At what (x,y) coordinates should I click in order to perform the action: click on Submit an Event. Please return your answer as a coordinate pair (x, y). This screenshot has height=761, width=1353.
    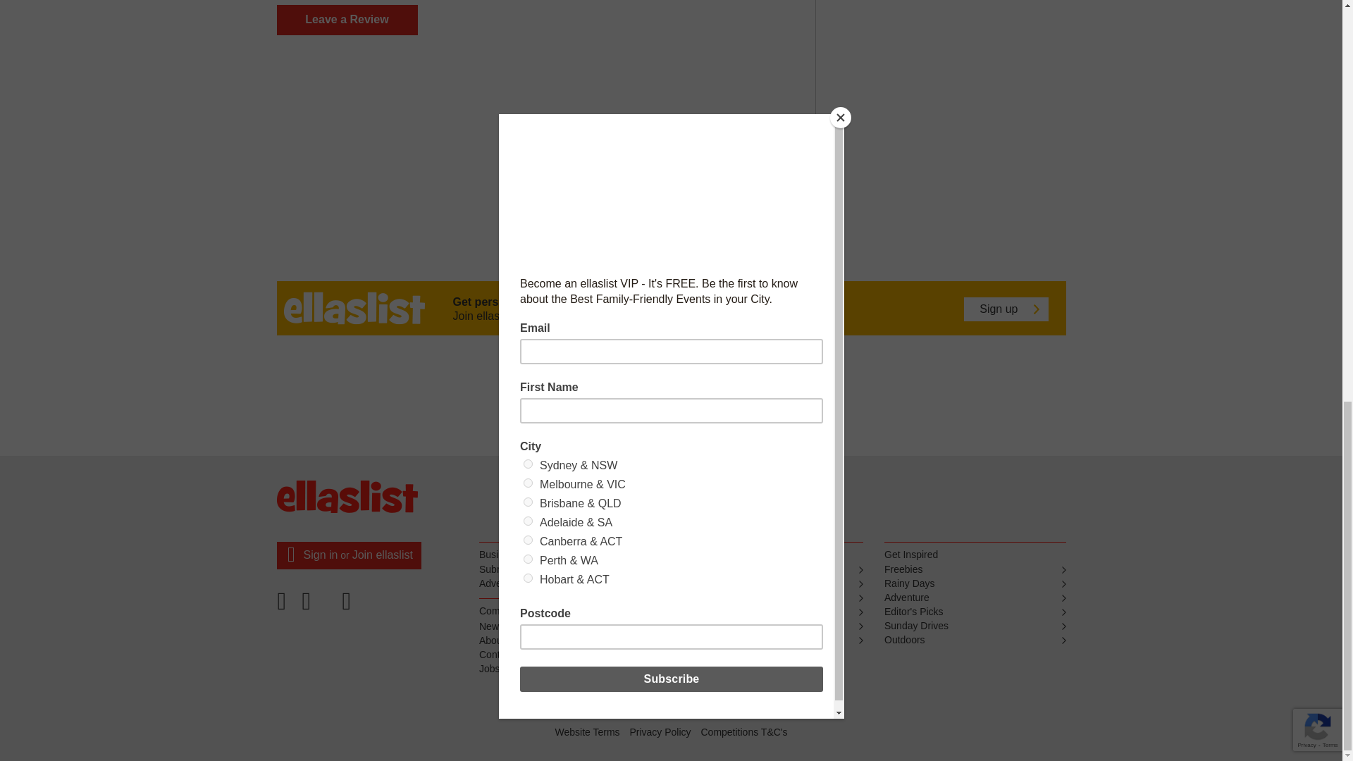
    Looking at the image, I should click on (569, 569).